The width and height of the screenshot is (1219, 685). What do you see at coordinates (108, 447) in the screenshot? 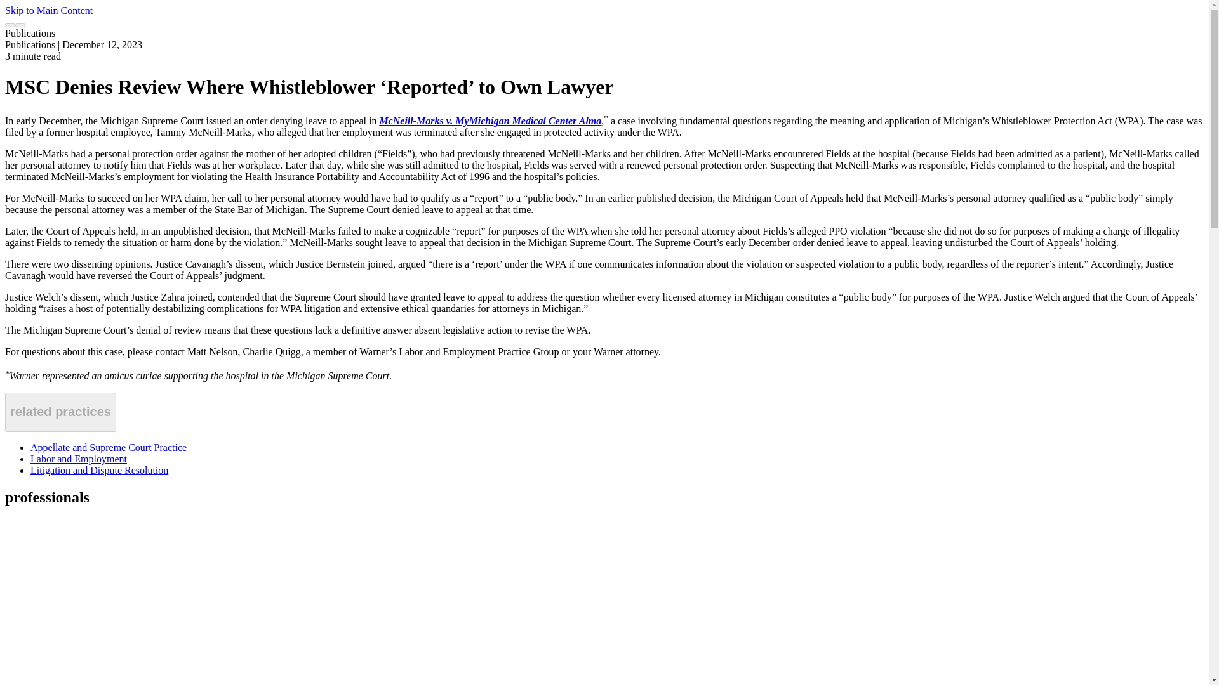
I see `Appellate and Supreme Court Practice` at bounding box center [108, 447].